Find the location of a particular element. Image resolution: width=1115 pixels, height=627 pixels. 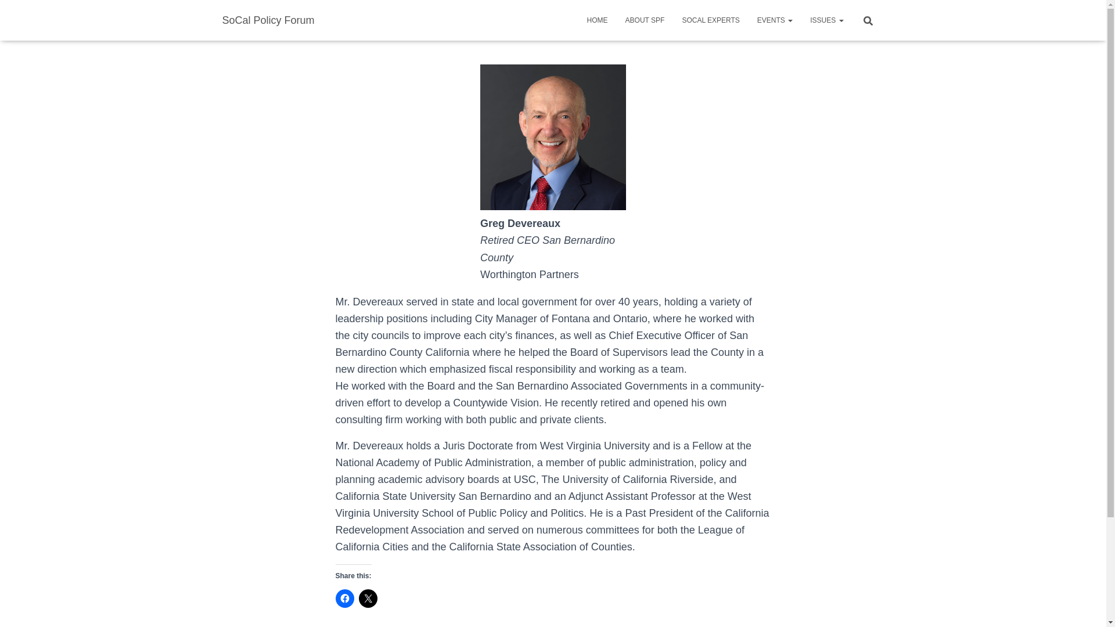

SoCal Policy Forum is located at coordinates (268, 20).